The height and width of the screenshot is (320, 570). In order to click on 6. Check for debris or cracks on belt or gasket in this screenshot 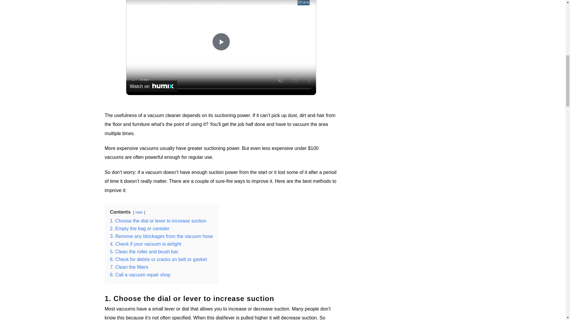, I will do `click(158, 260)`.